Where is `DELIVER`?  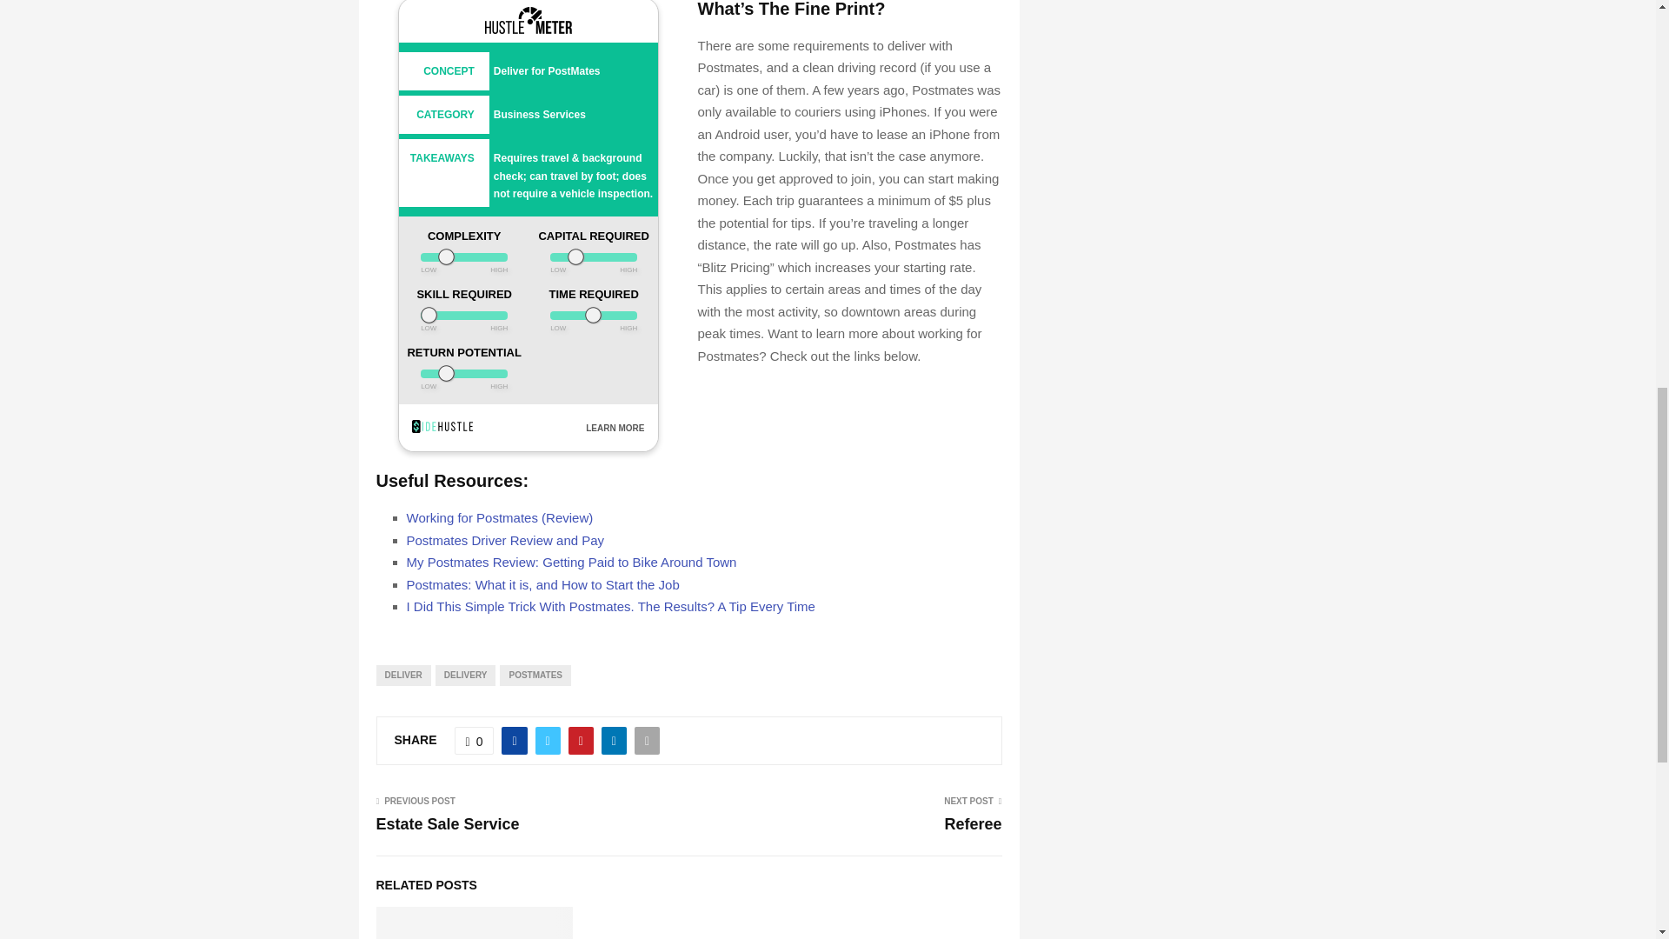 DELIVER is located at coordinates (403, 675).